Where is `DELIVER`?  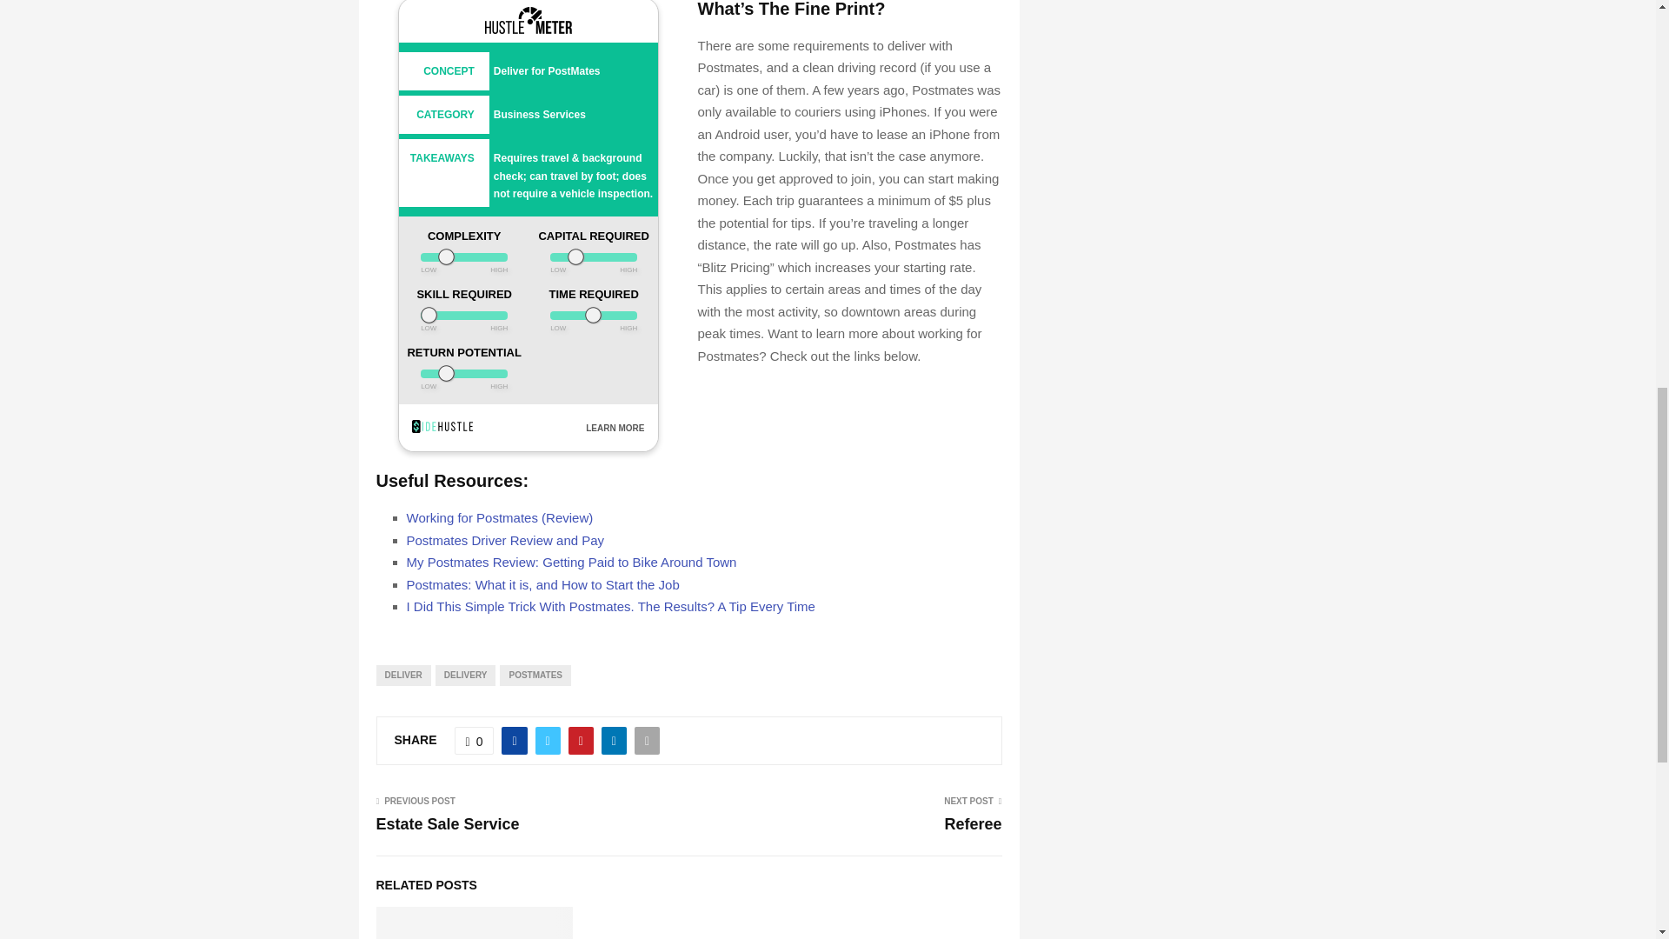 DELIVER is located at coordinates (403, 675).